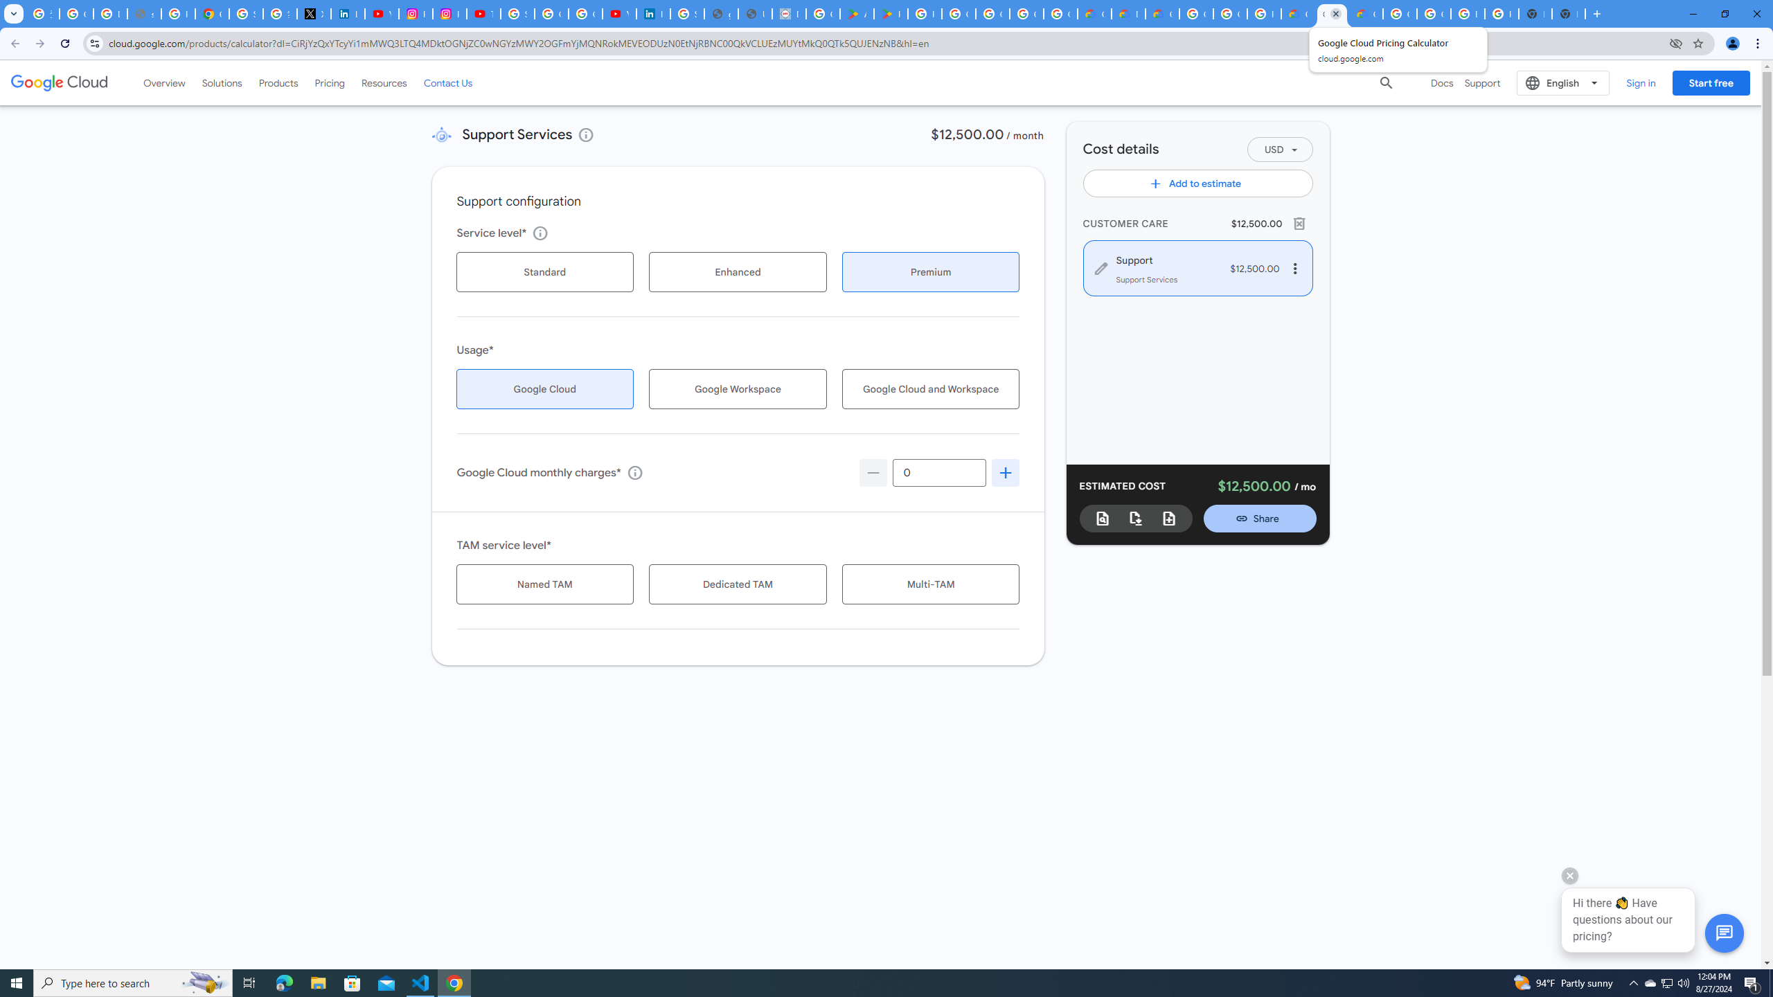 The width and height of the screenshot is (1773, 997). Describe the element at coordinates (222, 82) in the screenshot. I see `Solutions` at that location.